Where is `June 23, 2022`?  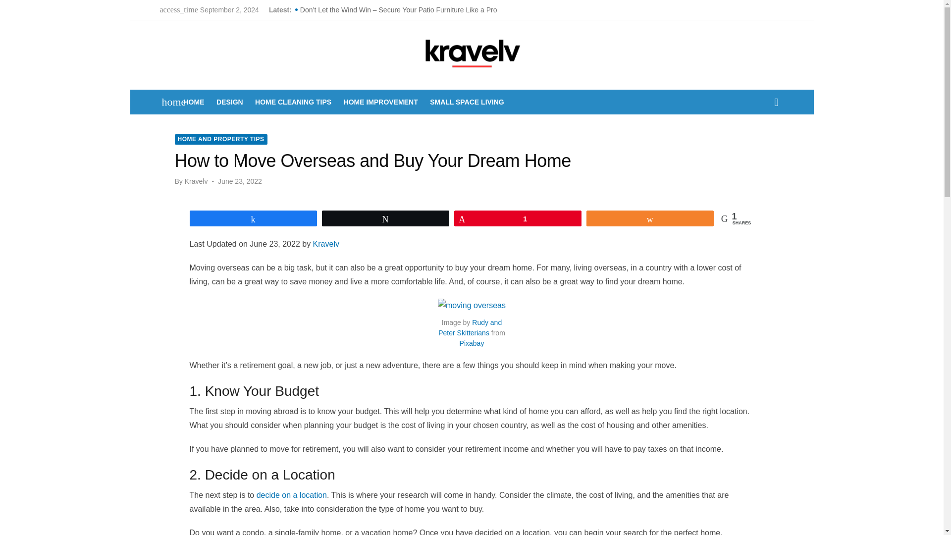 June 23, 2022 is located at coordinates (240, 181).